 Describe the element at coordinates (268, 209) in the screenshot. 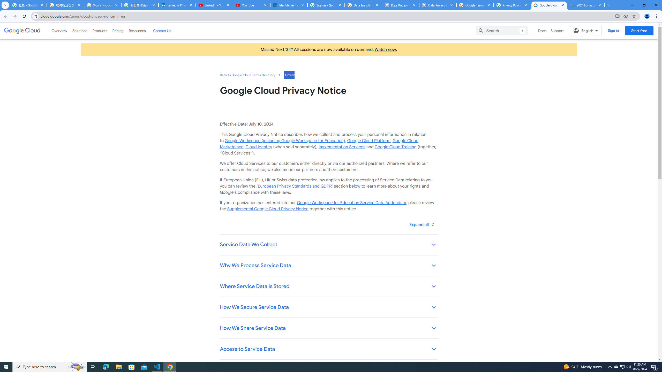

I see `Supplemental Google Cloud Privacy Notice` at that location.